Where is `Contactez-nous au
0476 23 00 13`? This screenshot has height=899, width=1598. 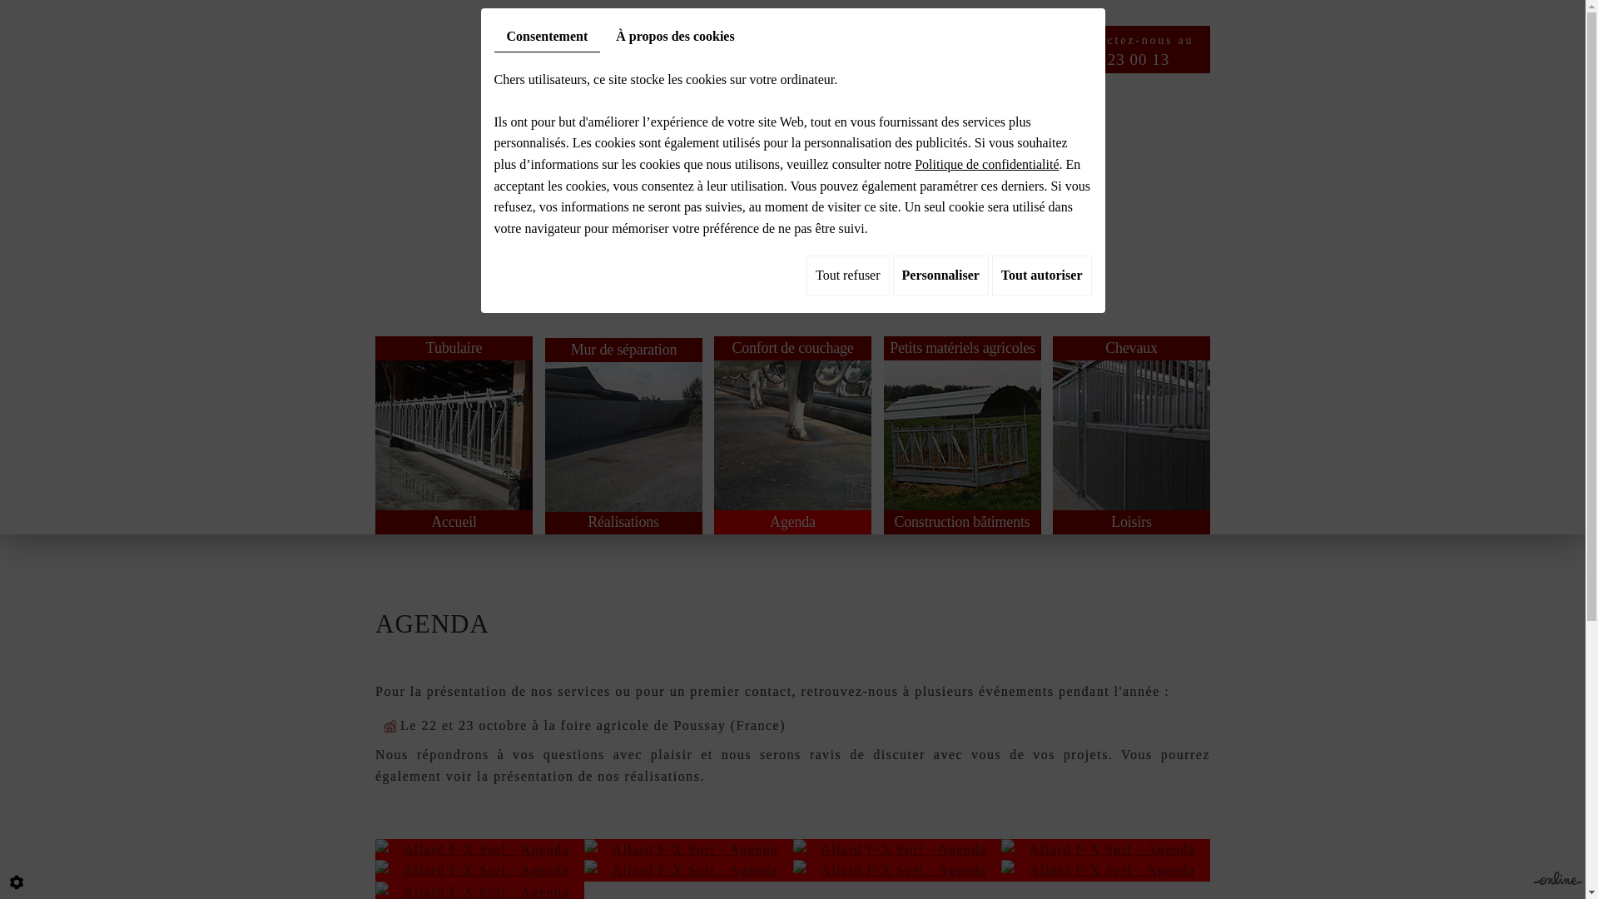
Contactez-nous au
0476 23 00 13 is located at coordinates (1139, 52).